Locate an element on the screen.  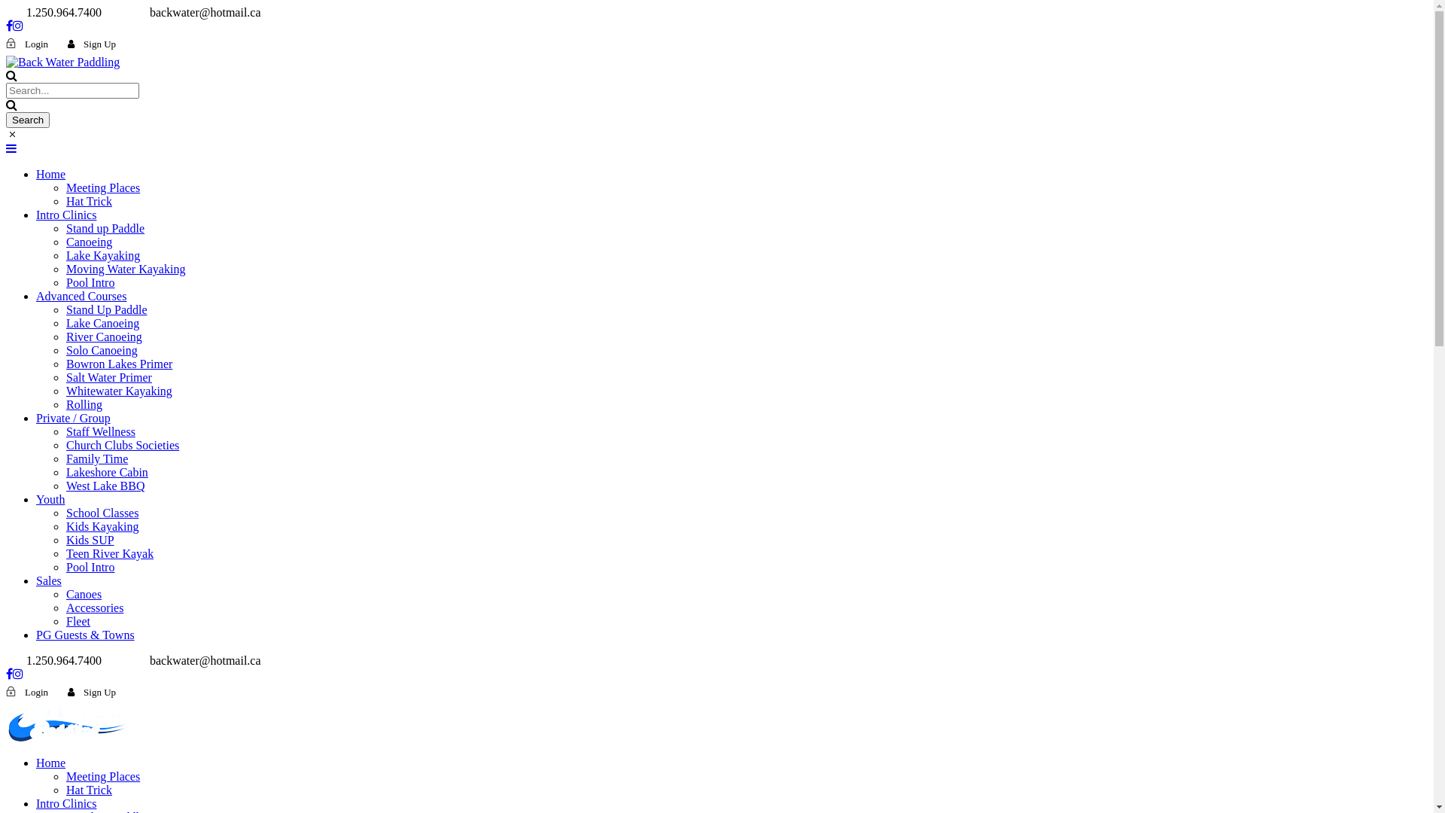
Stand up Paddle is located at coordinates (105, 228).